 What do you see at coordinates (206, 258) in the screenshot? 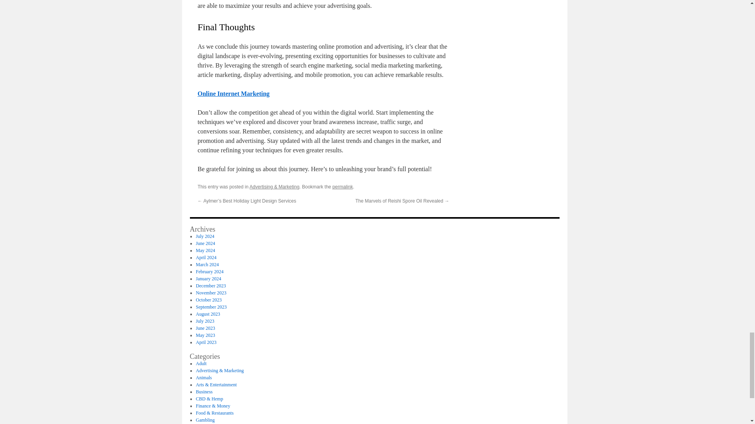
I see `April 2024` at bounding box center [206, 258].